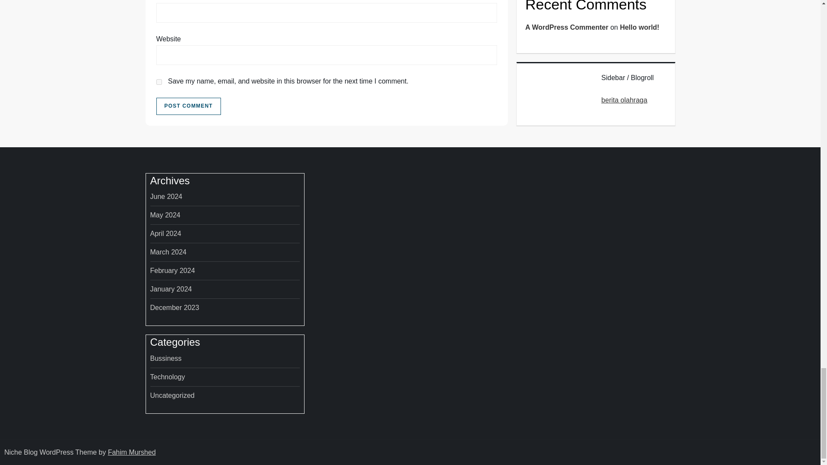 This screenshot has width=827, height=465. What do you see at coordinates (165, 215) in the screenshot?
I see `May 2024` at bounding box center [165, 215].